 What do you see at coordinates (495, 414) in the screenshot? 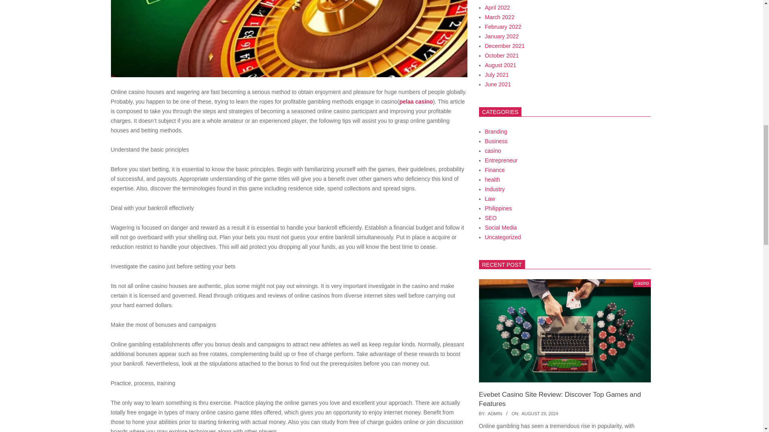
I see `Posts by admin` at bounding box center [495, 414].